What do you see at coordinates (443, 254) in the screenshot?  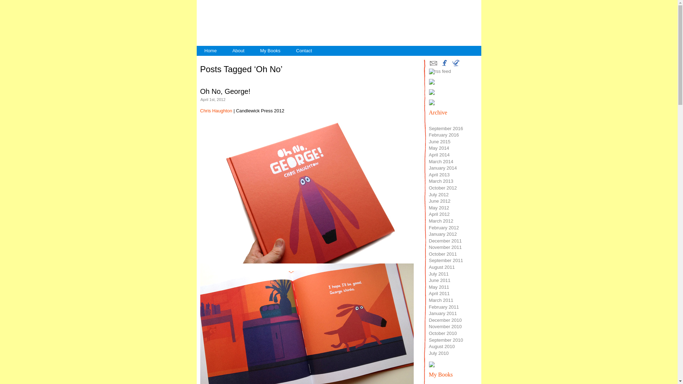 I see `October 2011` at bounding box center [443, 254].